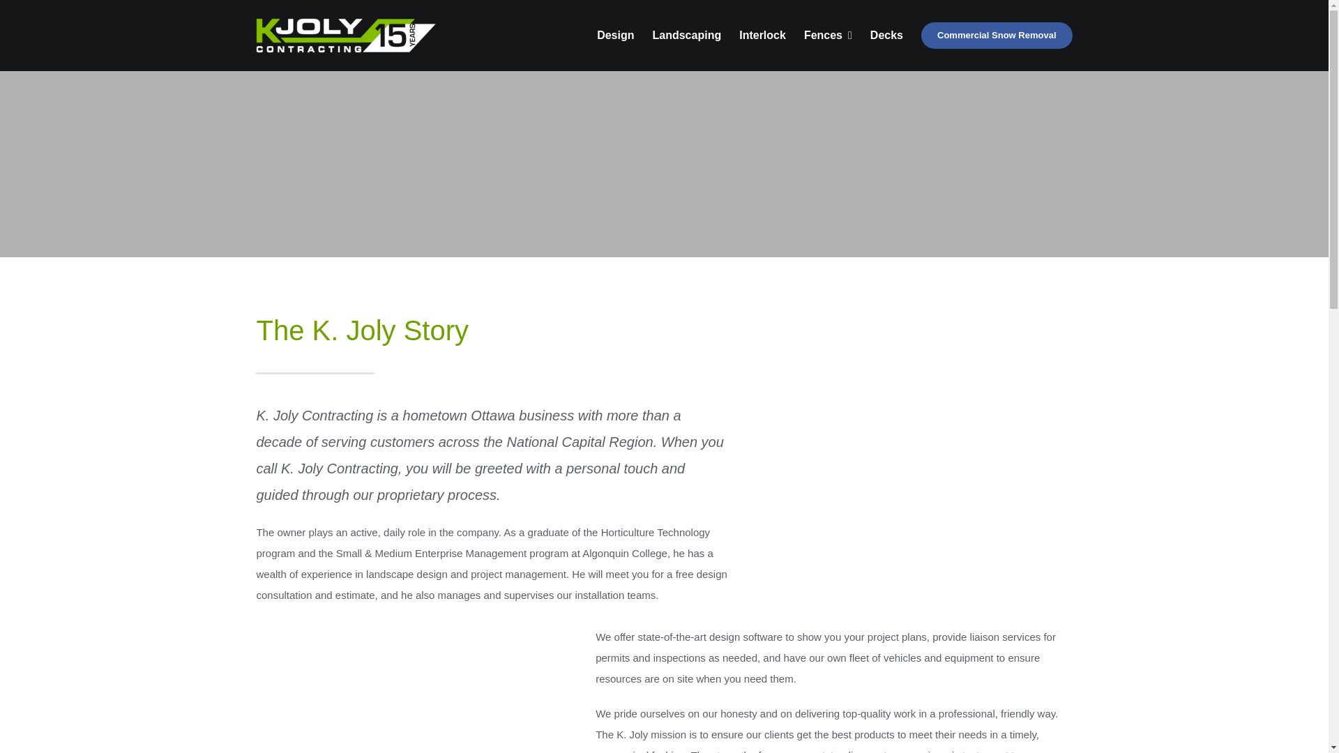  Describe the element at coordinates (996, 36) in the screenshot. I see `Commercial Snow Removal` at that location.